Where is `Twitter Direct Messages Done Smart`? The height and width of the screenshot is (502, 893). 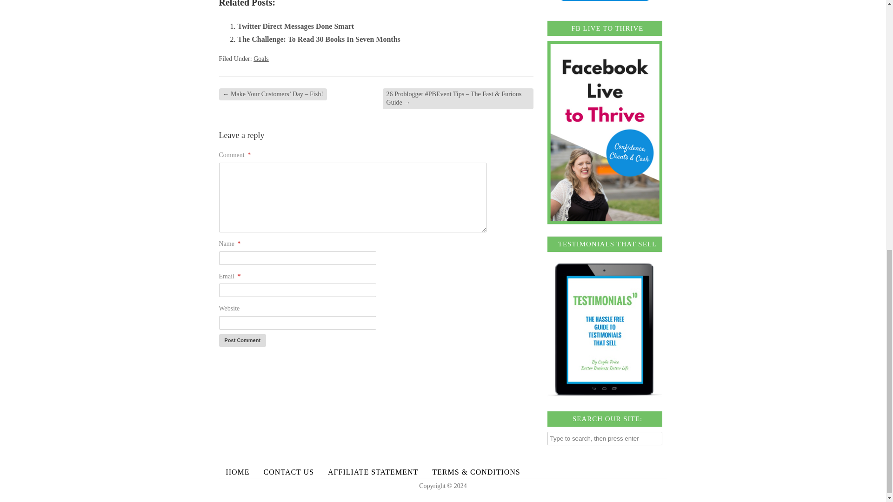
Twitter Direct Messages Done Smart is located at coordinates (295, 26).